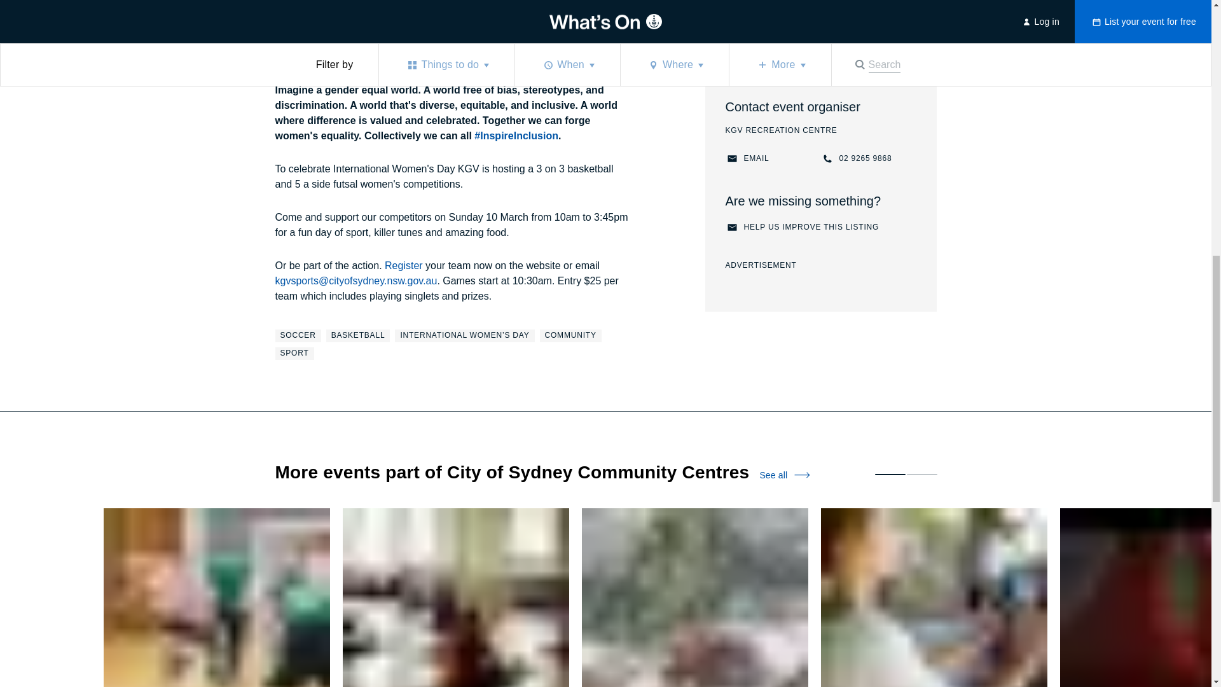 This screenshot has height=687, width=1221. I want to click on SPORT, so click(313, 2).